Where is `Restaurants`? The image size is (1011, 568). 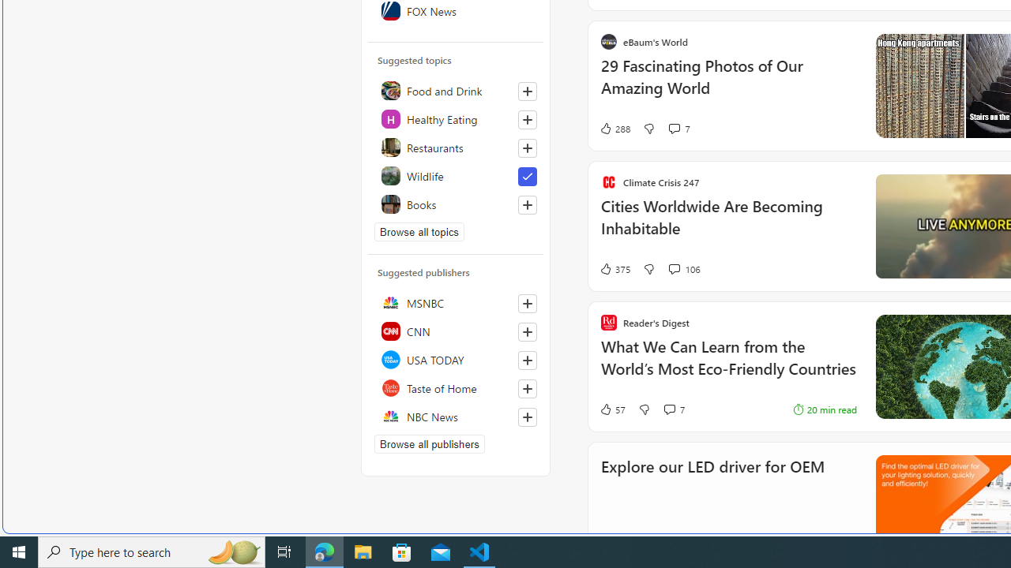
Restaurants is located at coordinates (456, 147).